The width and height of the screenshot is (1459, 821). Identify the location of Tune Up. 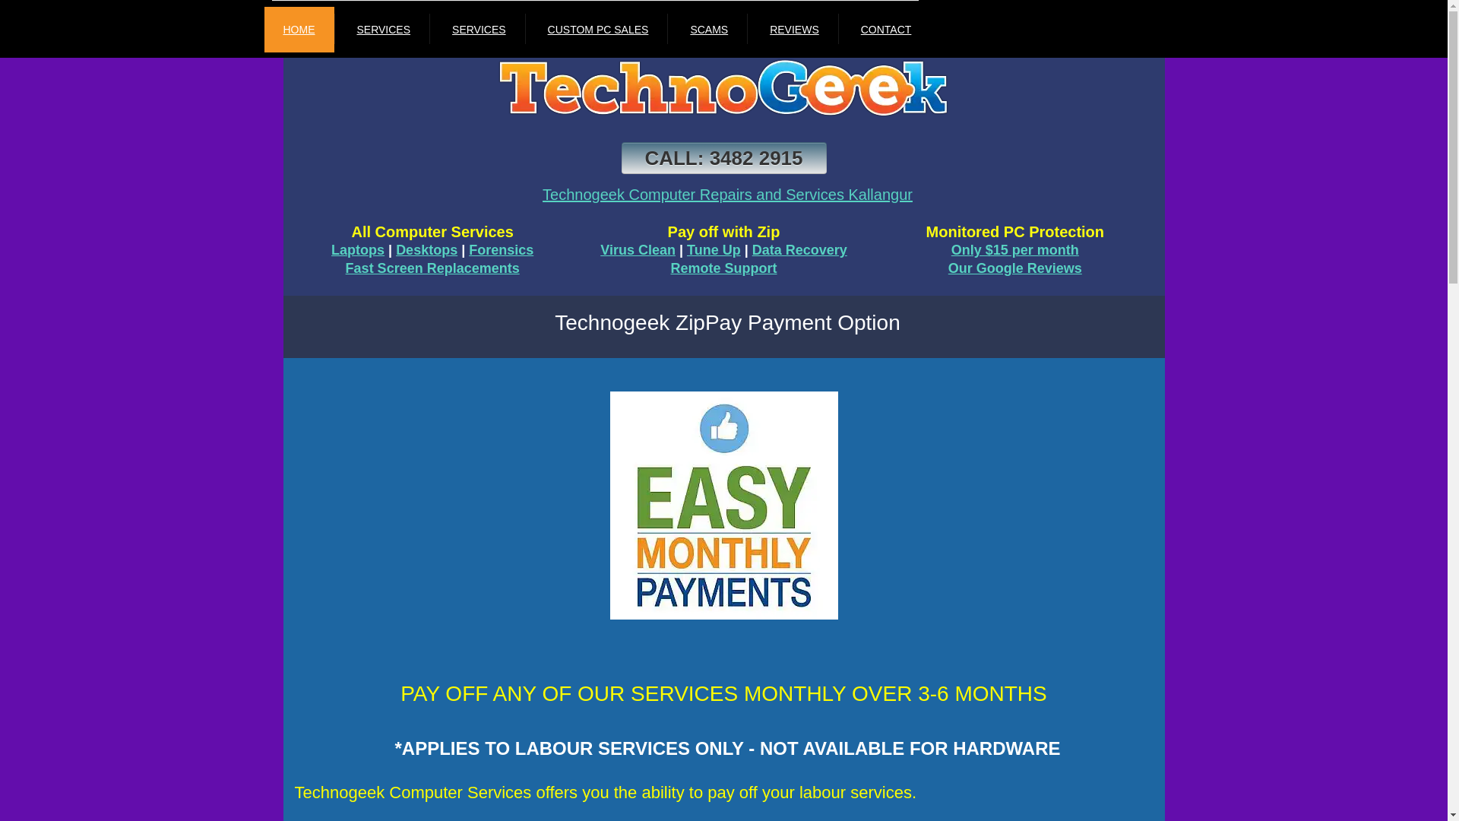
(714, 250).